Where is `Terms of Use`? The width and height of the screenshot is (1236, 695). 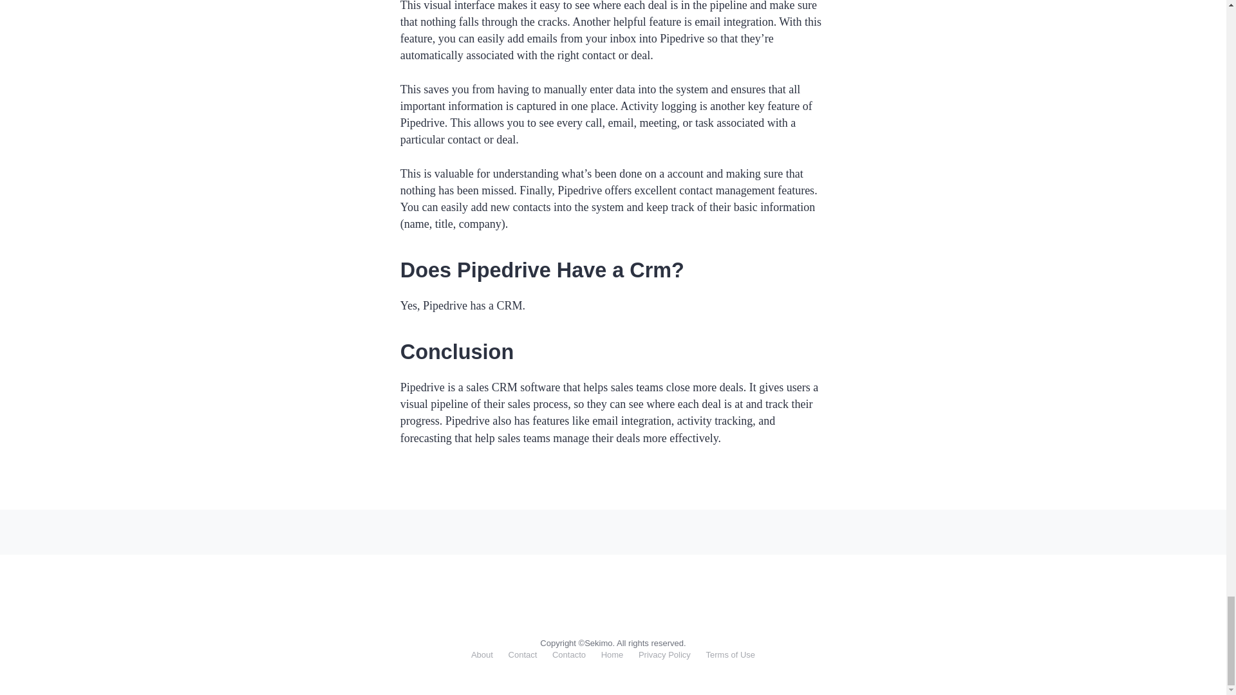 Terms of Use is located at coordinates (730, 654).